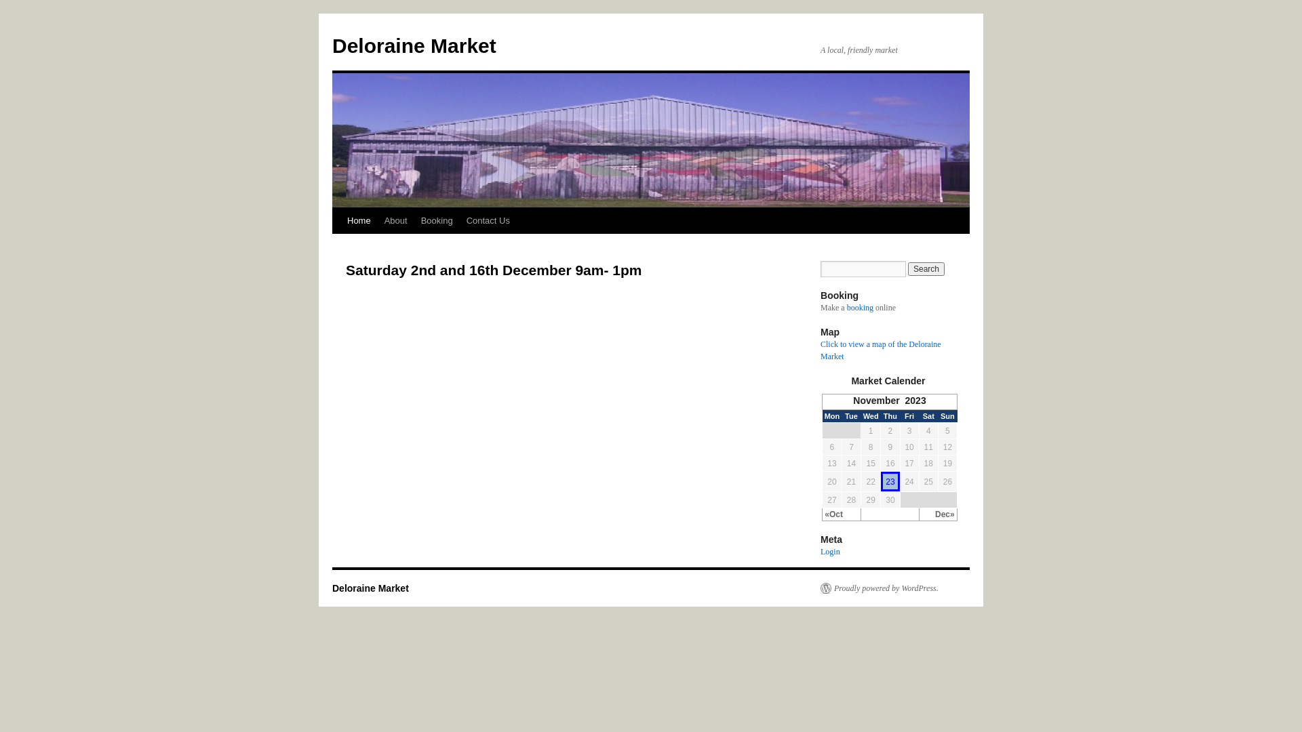 The image size is (1302, 732). Describe the element at coordinates (830, 552) in the screenshot. I see `Login` at that location.